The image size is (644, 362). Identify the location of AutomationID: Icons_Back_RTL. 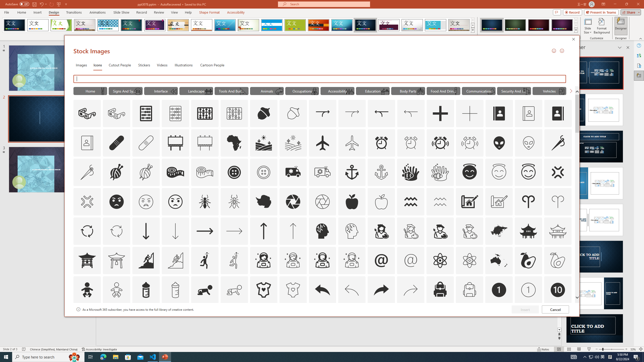
(381, 290).